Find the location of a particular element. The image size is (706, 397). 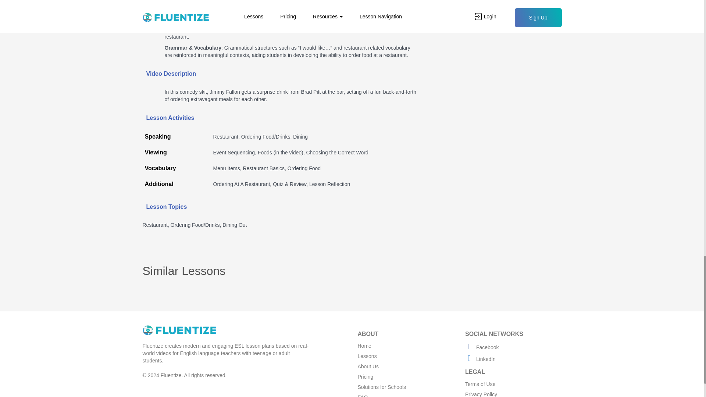

Lessons is located at coordinates (367, 356).